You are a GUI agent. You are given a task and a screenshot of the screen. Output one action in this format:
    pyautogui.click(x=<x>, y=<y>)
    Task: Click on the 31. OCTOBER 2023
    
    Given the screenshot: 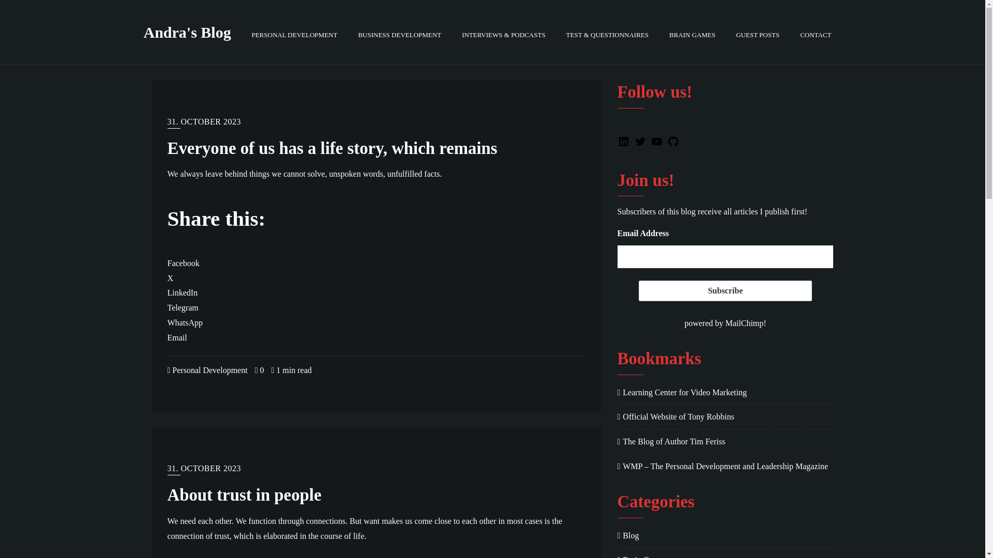 What is the action you would take?
    pyautogui.click(x=204, y=123)
    